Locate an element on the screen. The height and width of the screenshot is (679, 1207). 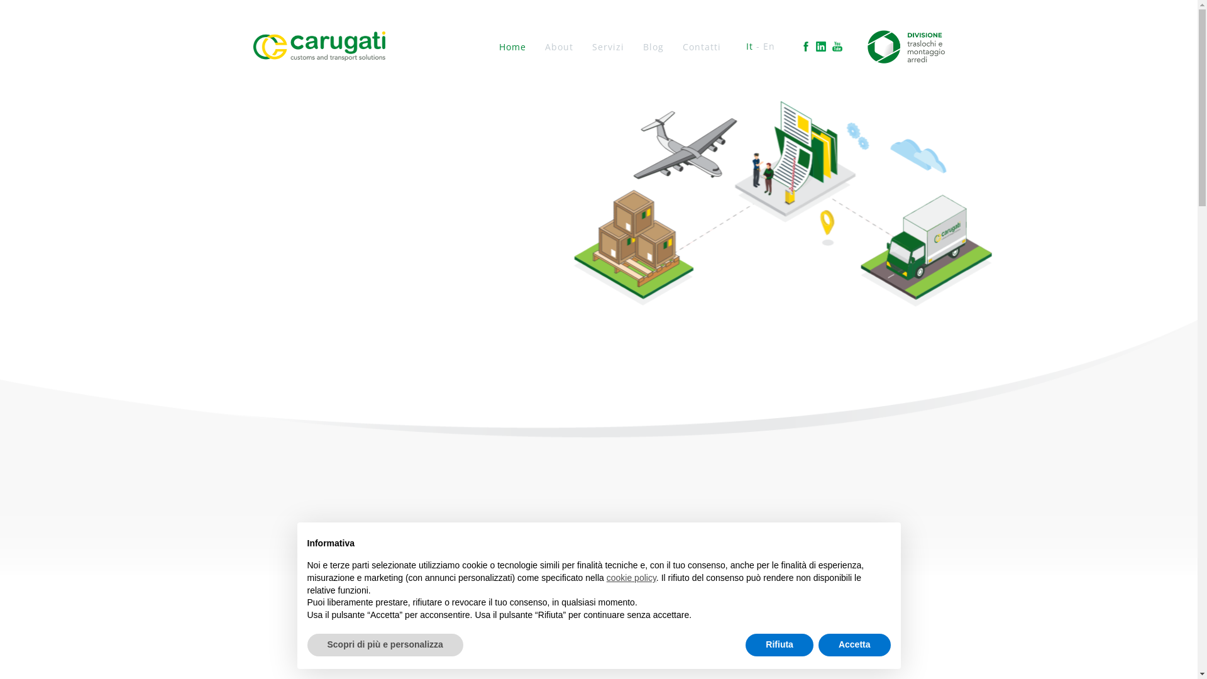
Accetta is located at coordinates (855, 645).